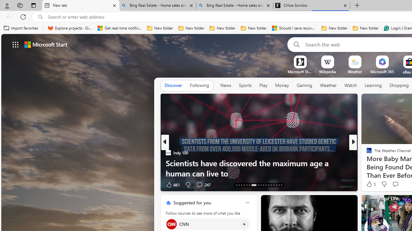 The width and height of the screenshot is (412, 231). Describe the element at coordinates (171, 224) in the screenshot. I see `CNN` at that location.